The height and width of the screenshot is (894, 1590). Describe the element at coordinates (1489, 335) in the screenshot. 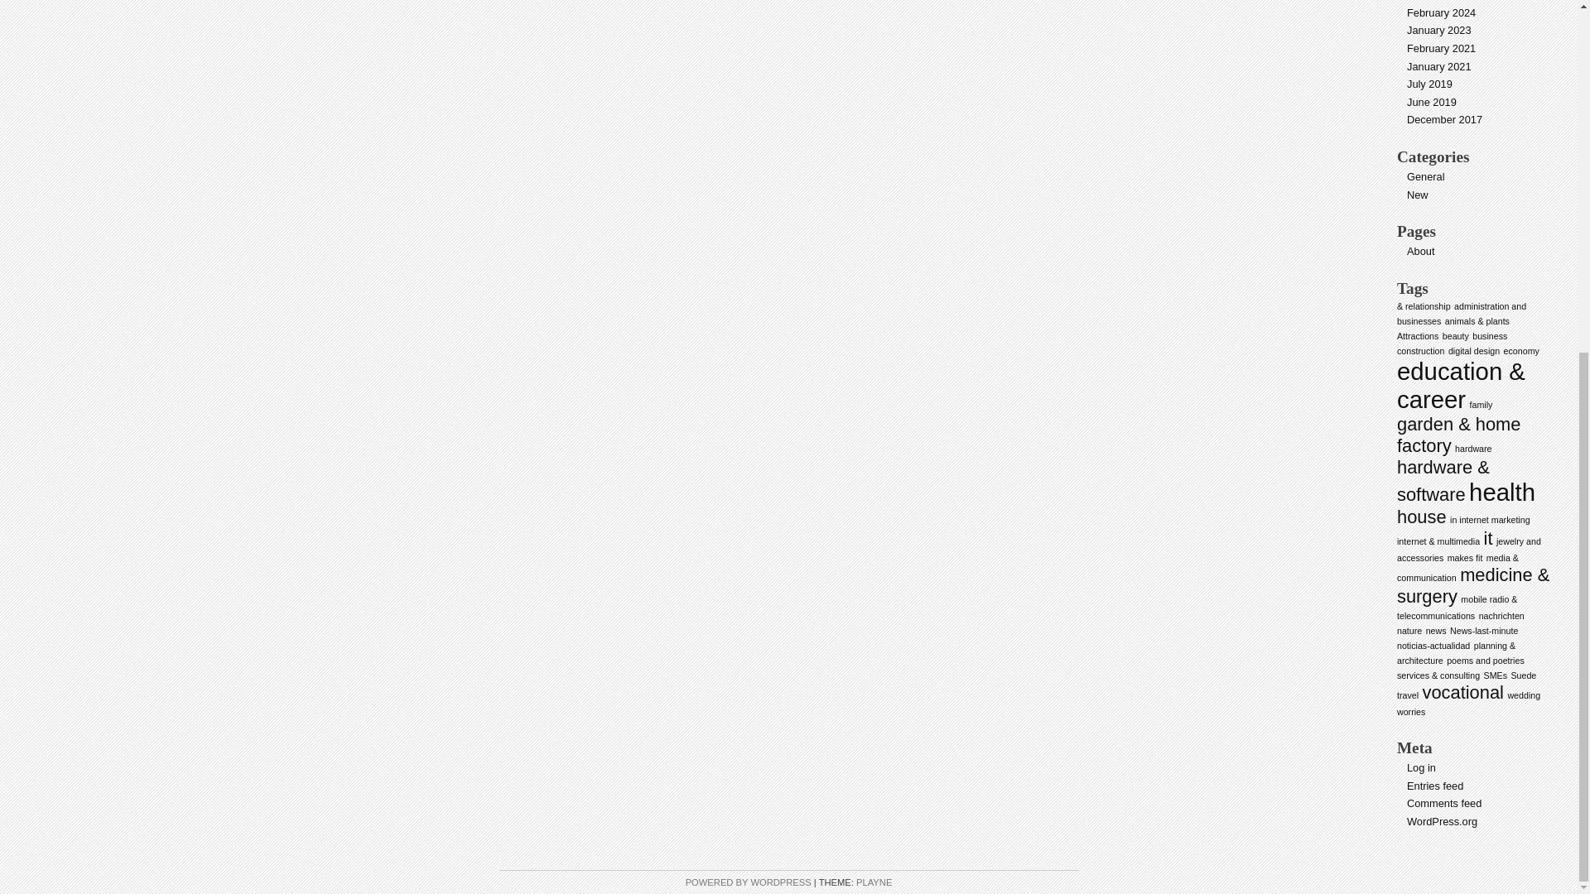

I see `business` at that location.